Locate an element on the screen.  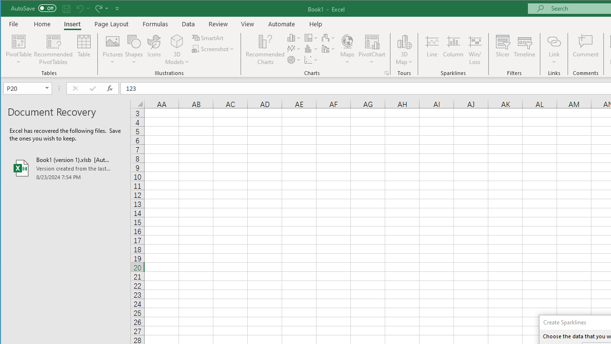
Screenshot is located at coordinates (214, 49).